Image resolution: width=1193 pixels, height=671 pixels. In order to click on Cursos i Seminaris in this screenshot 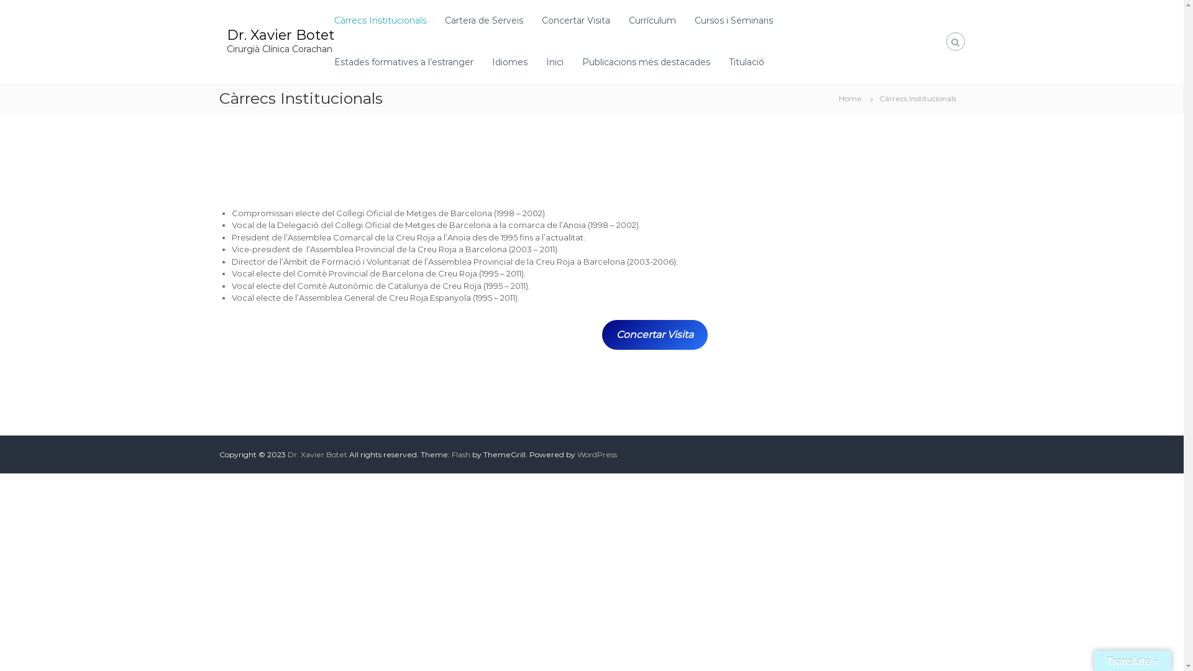, I will do `click(734, 21)`.